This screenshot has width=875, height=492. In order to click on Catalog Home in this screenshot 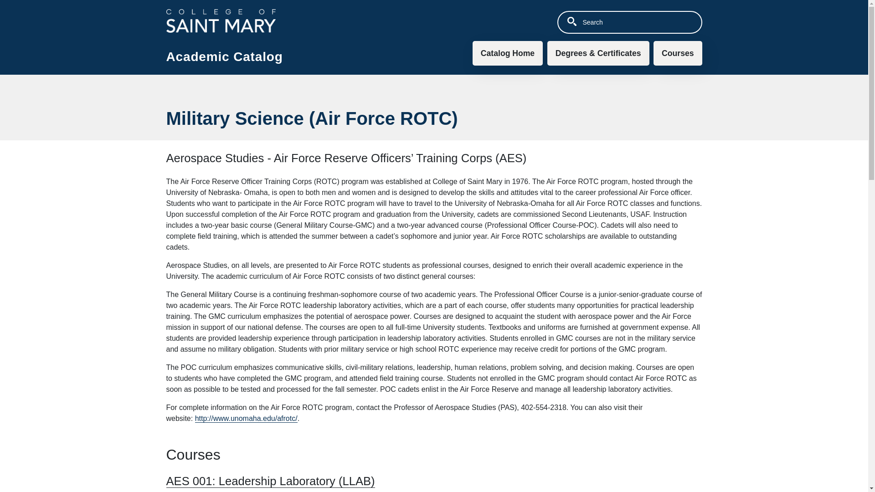, I will do `click(507, 53)`.